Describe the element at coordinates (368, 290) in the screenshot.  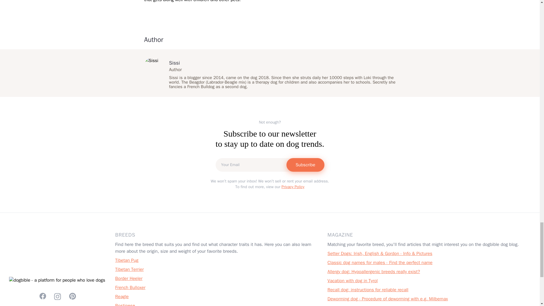
I see `Recall dog: instructions for reliable recall` at that location.